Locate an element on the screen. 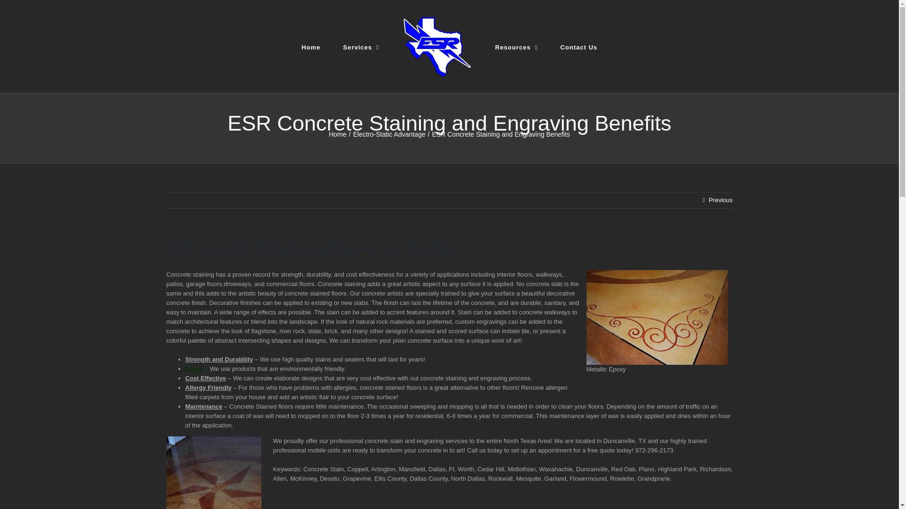  contact is located at coordinates (579, 46).